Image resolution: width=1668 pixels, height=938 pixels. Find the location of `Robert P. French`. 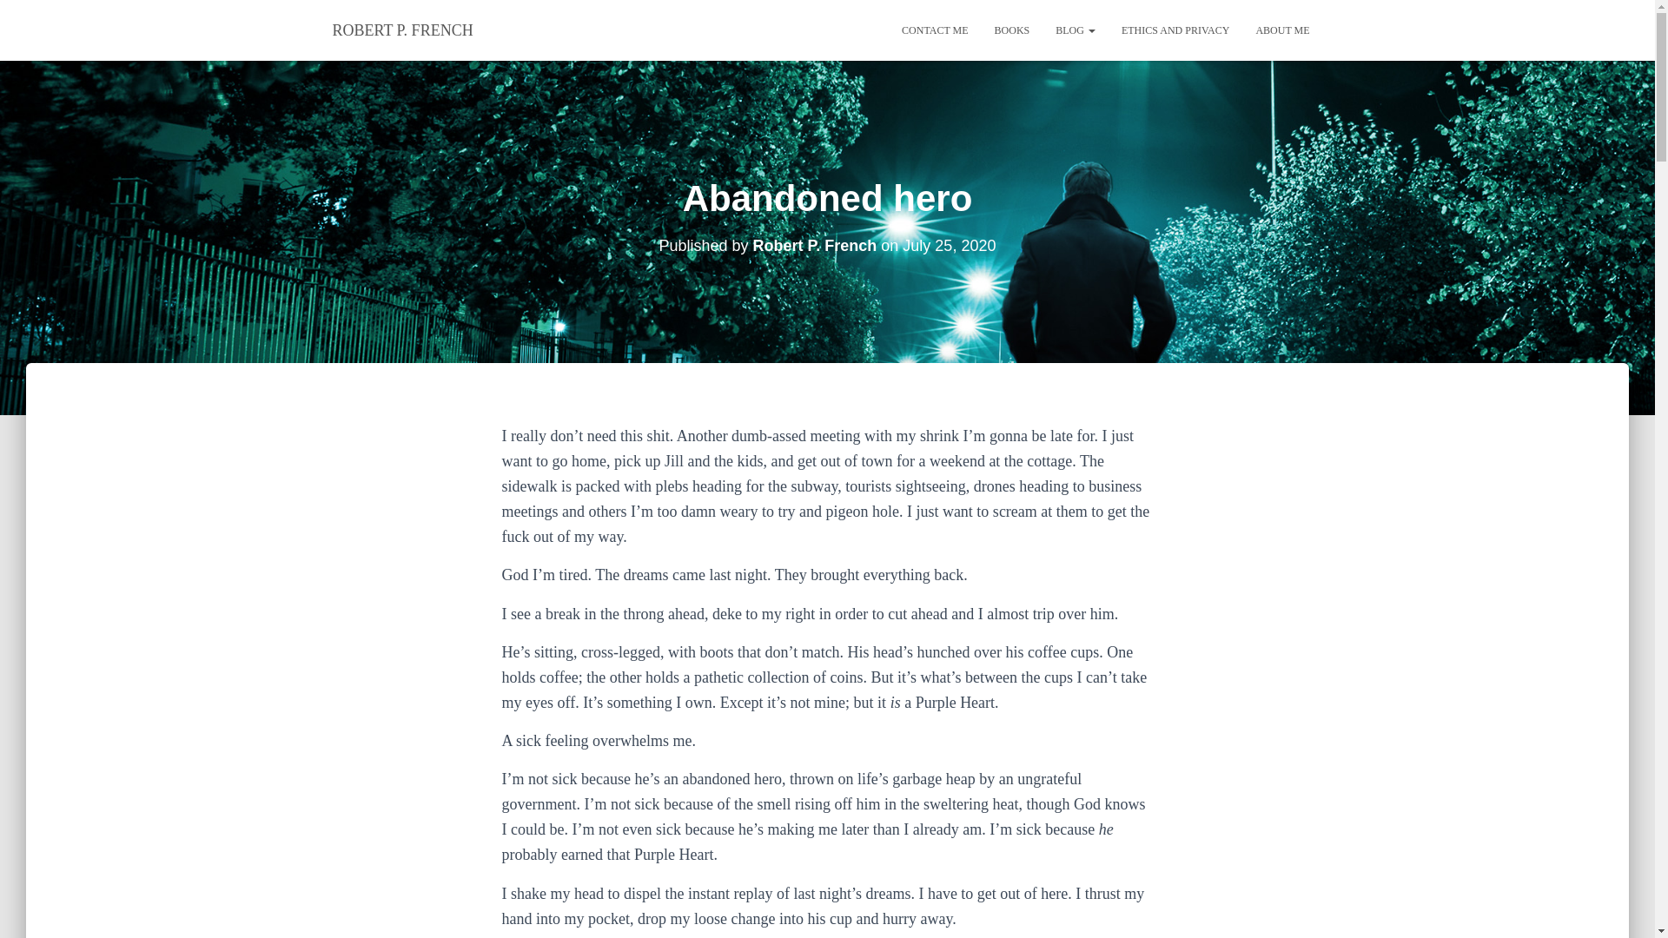

Robert P. French is located at coordinates (815, 245).